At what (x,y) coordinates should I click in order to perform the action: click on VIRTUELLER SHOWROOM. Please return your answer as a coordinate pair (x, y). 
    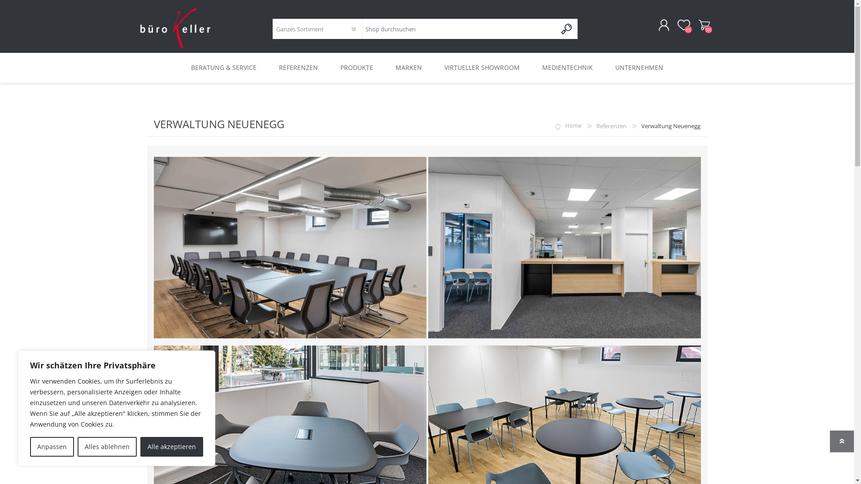
    Looking at the image, I should click on (482, 68).